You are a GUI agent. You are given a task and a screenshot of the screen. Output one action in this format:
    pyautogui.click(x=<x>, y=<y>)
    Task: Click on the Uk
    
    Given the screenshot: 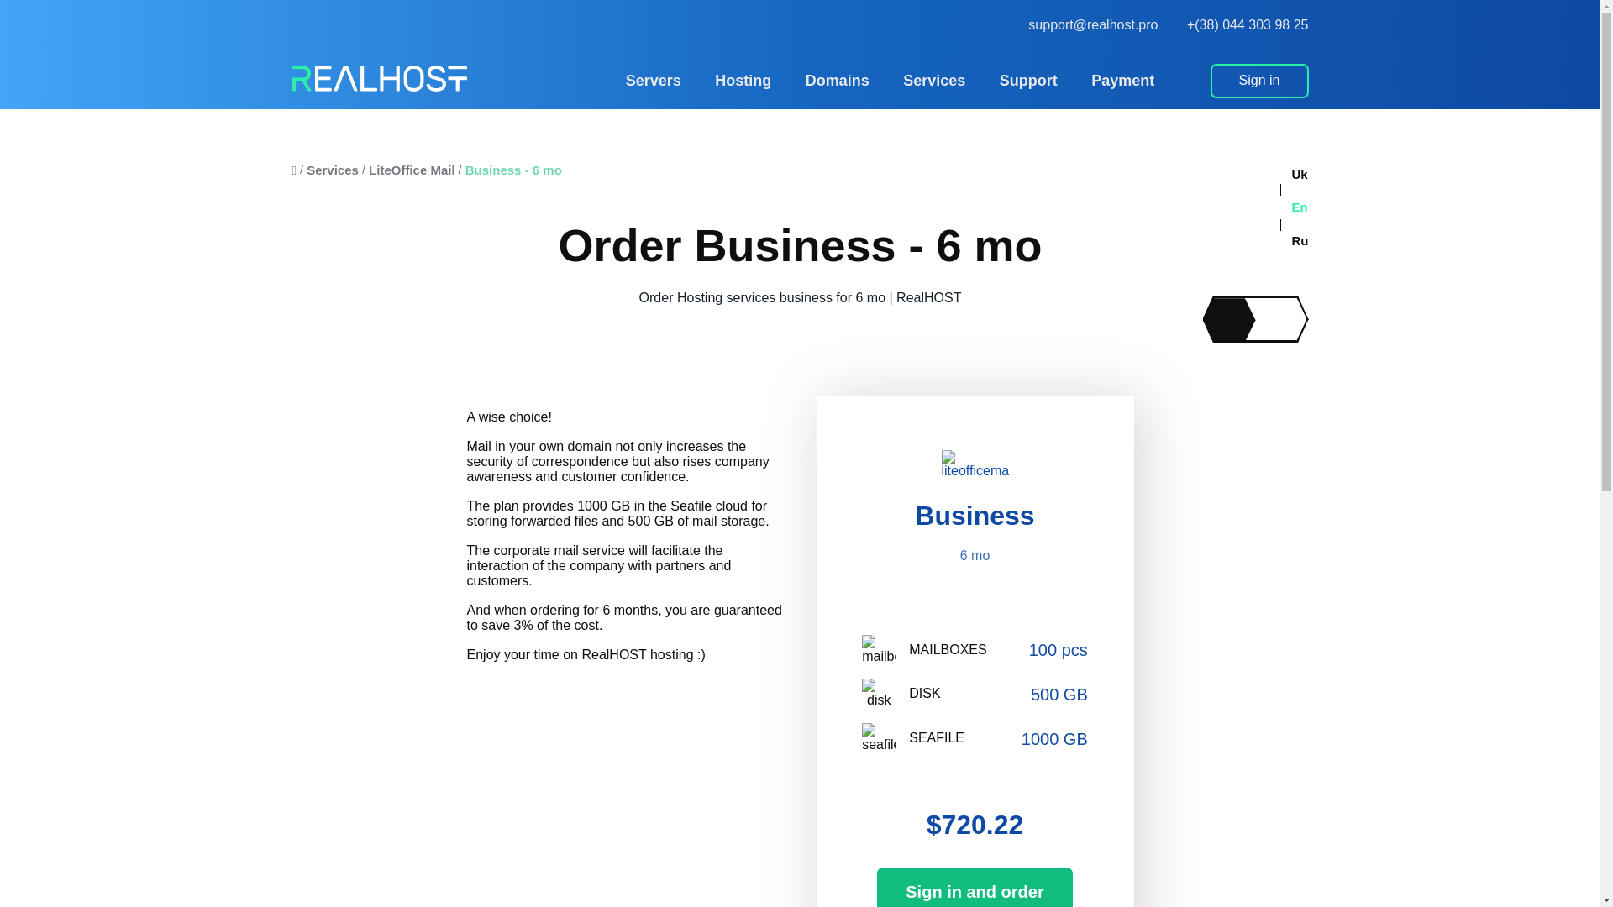 What is the action you would take?
    pyautogui.click(x=1290, y=175)
    